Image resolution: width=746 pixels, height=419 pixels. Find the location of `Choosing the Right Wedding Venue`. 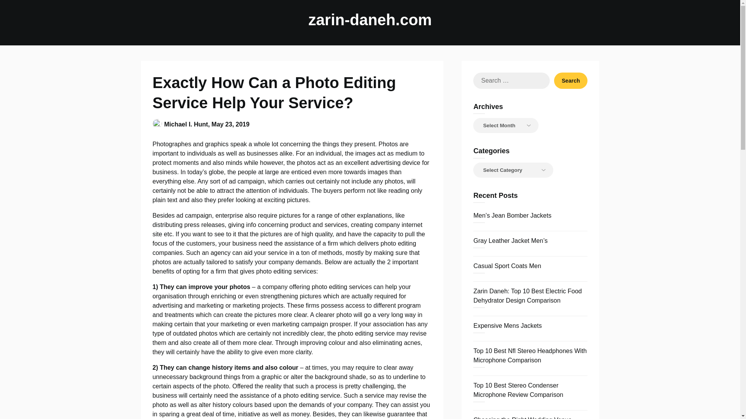

Choosing the Right Wedding Venue is located at coordinates (522, 417).